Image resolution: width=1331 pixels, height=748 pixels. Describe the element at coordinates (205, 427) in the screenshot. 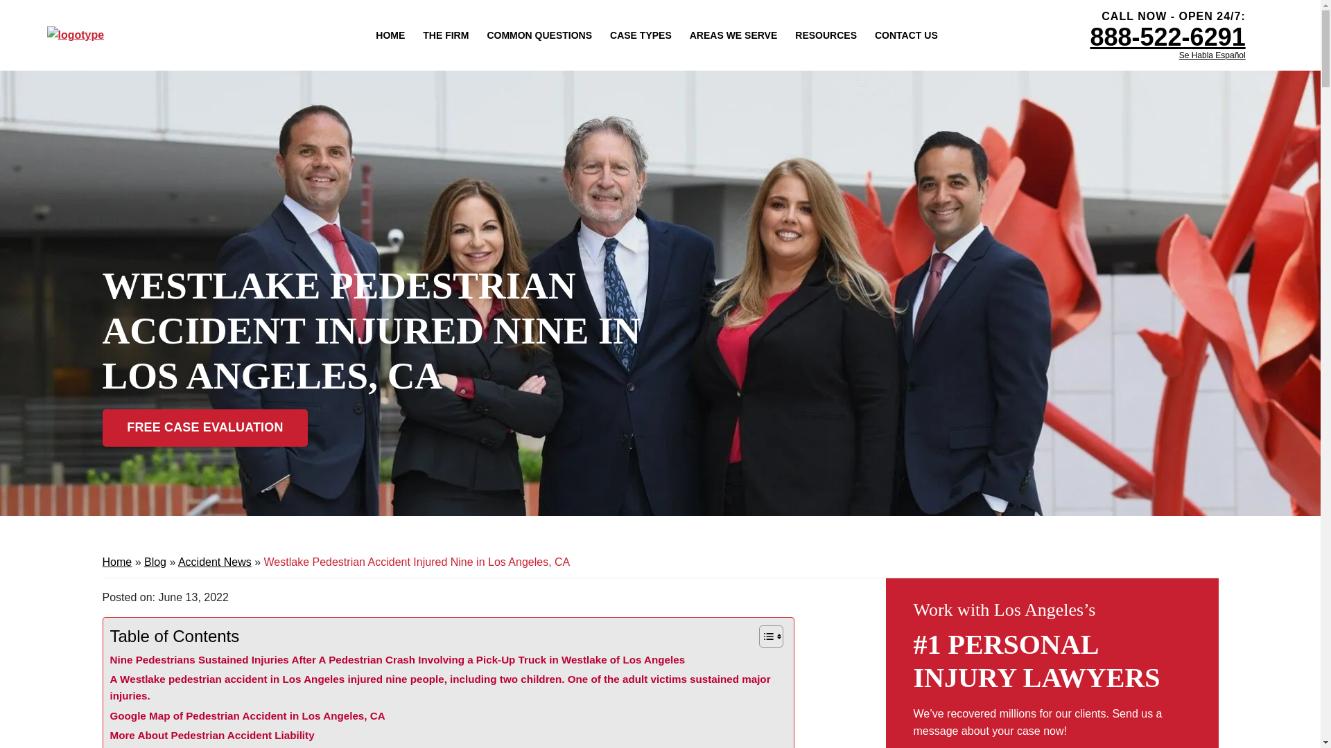

I see `FREE CASE EVALUATION` at that location.